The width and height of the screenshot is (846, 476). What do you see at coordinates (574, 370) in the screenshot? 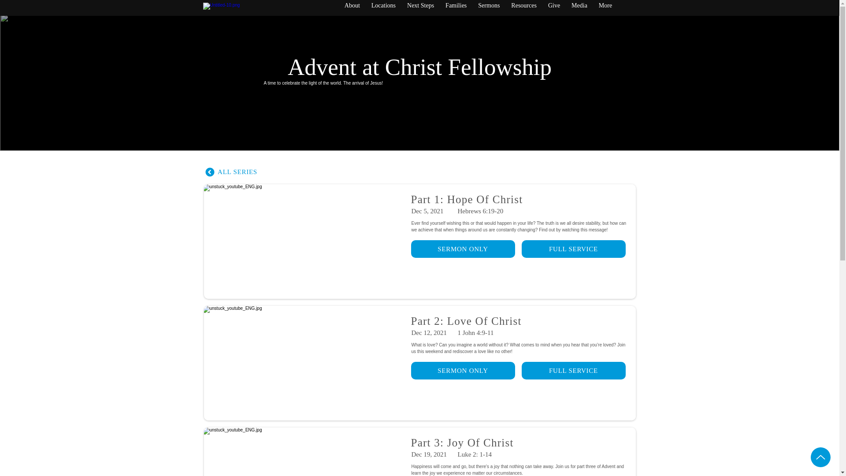
I see `FULL SERVICE` at bounding box center [574, 370].